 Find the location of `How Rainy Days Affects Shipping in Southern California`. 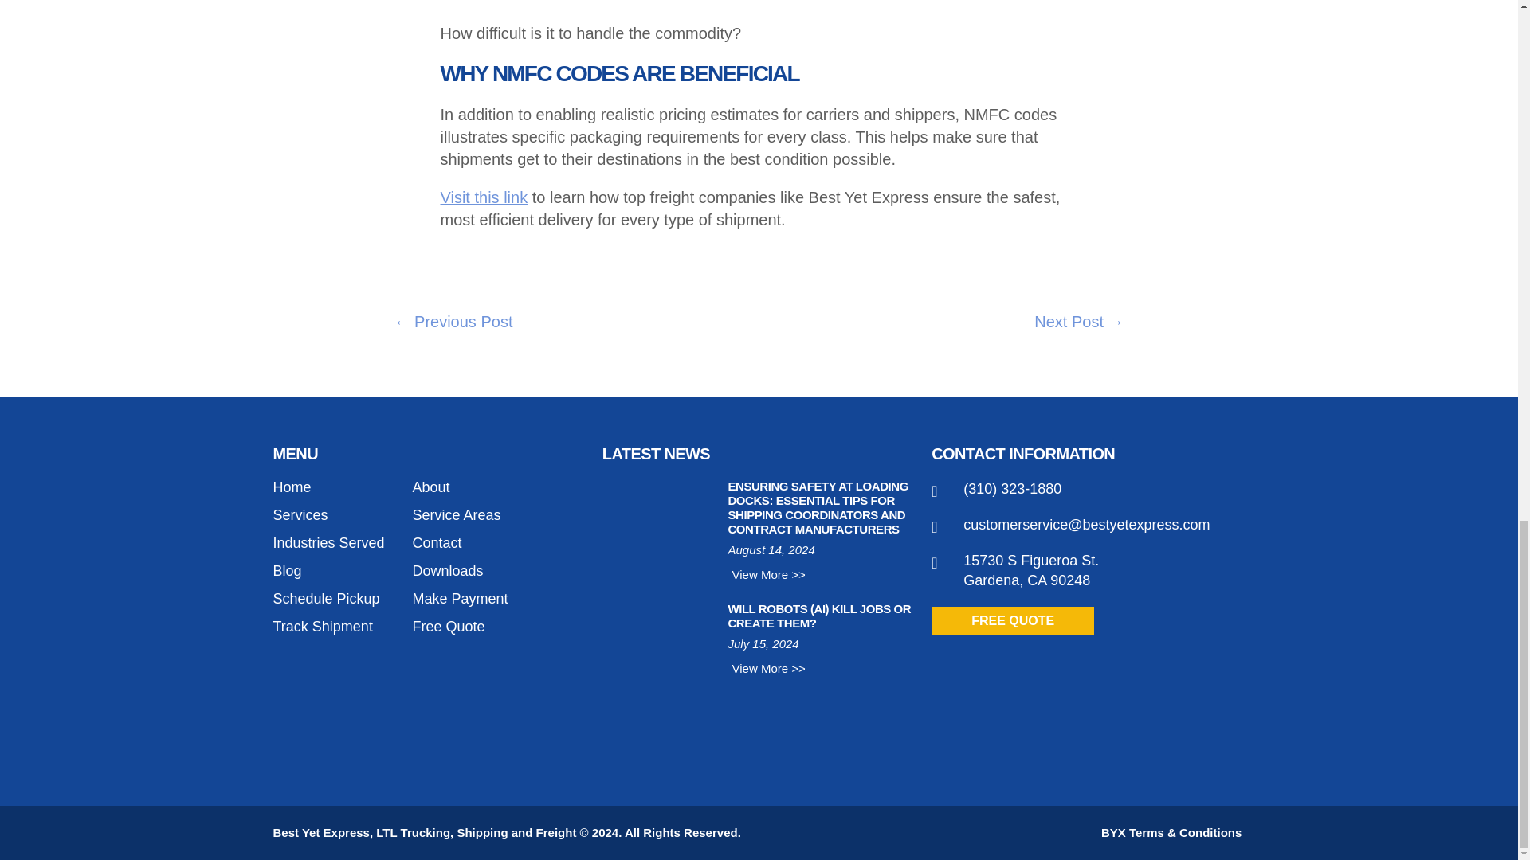

How Rainy Days Affects Shipping in Southern California is located at coordinates (1078, 322).